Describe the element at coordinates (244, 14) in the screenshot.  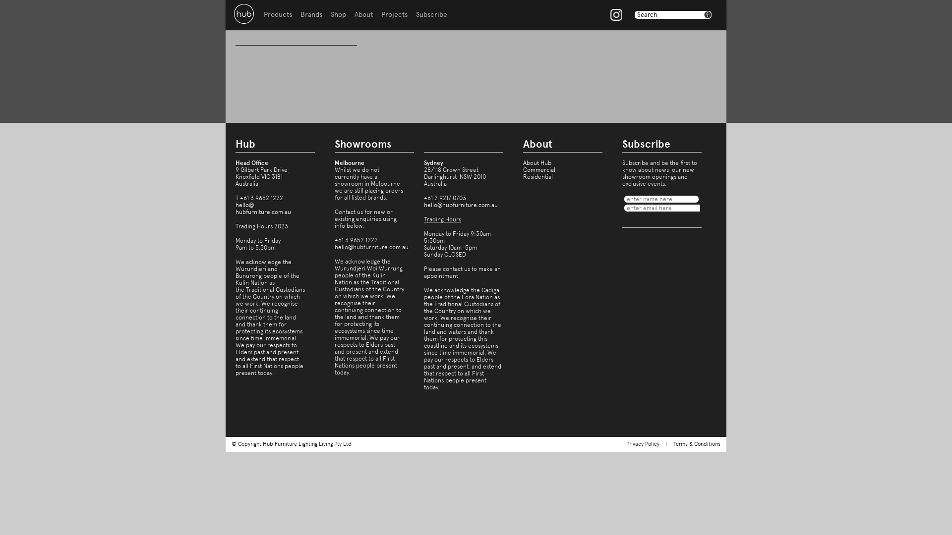
I see `Hub` at that location.